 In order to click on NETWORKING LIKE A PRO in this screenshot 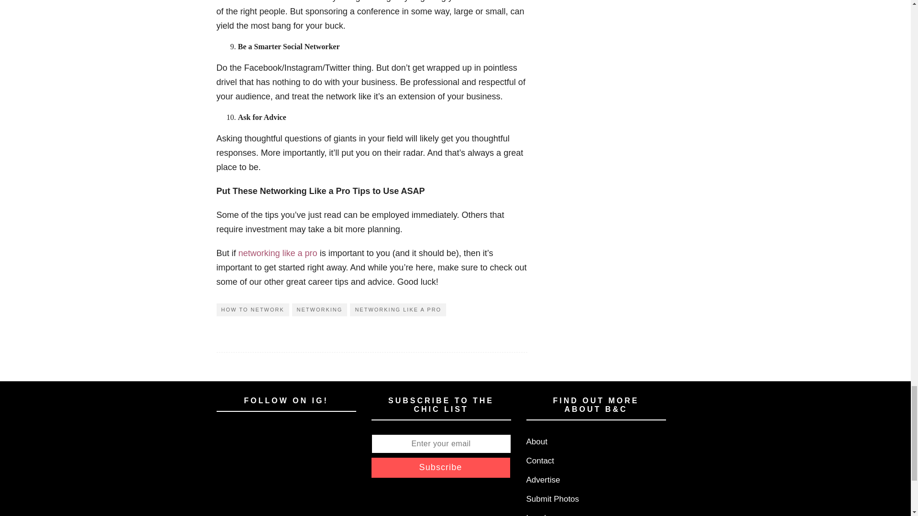, I will do `click(398, 310)`.